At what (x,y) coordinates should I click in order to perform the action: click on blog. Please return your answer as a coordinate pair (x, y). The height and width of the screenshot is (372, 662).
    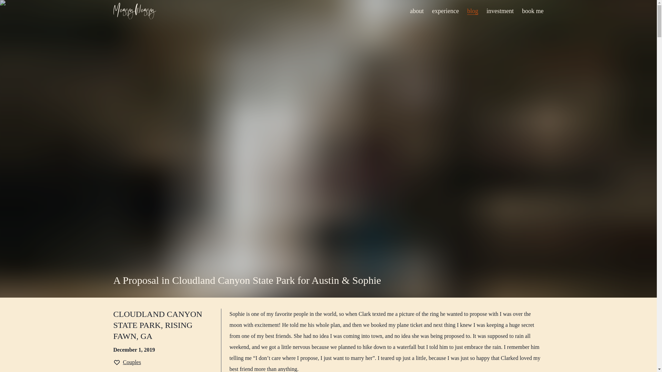
    Looking at the image, I should click on (472, 11).